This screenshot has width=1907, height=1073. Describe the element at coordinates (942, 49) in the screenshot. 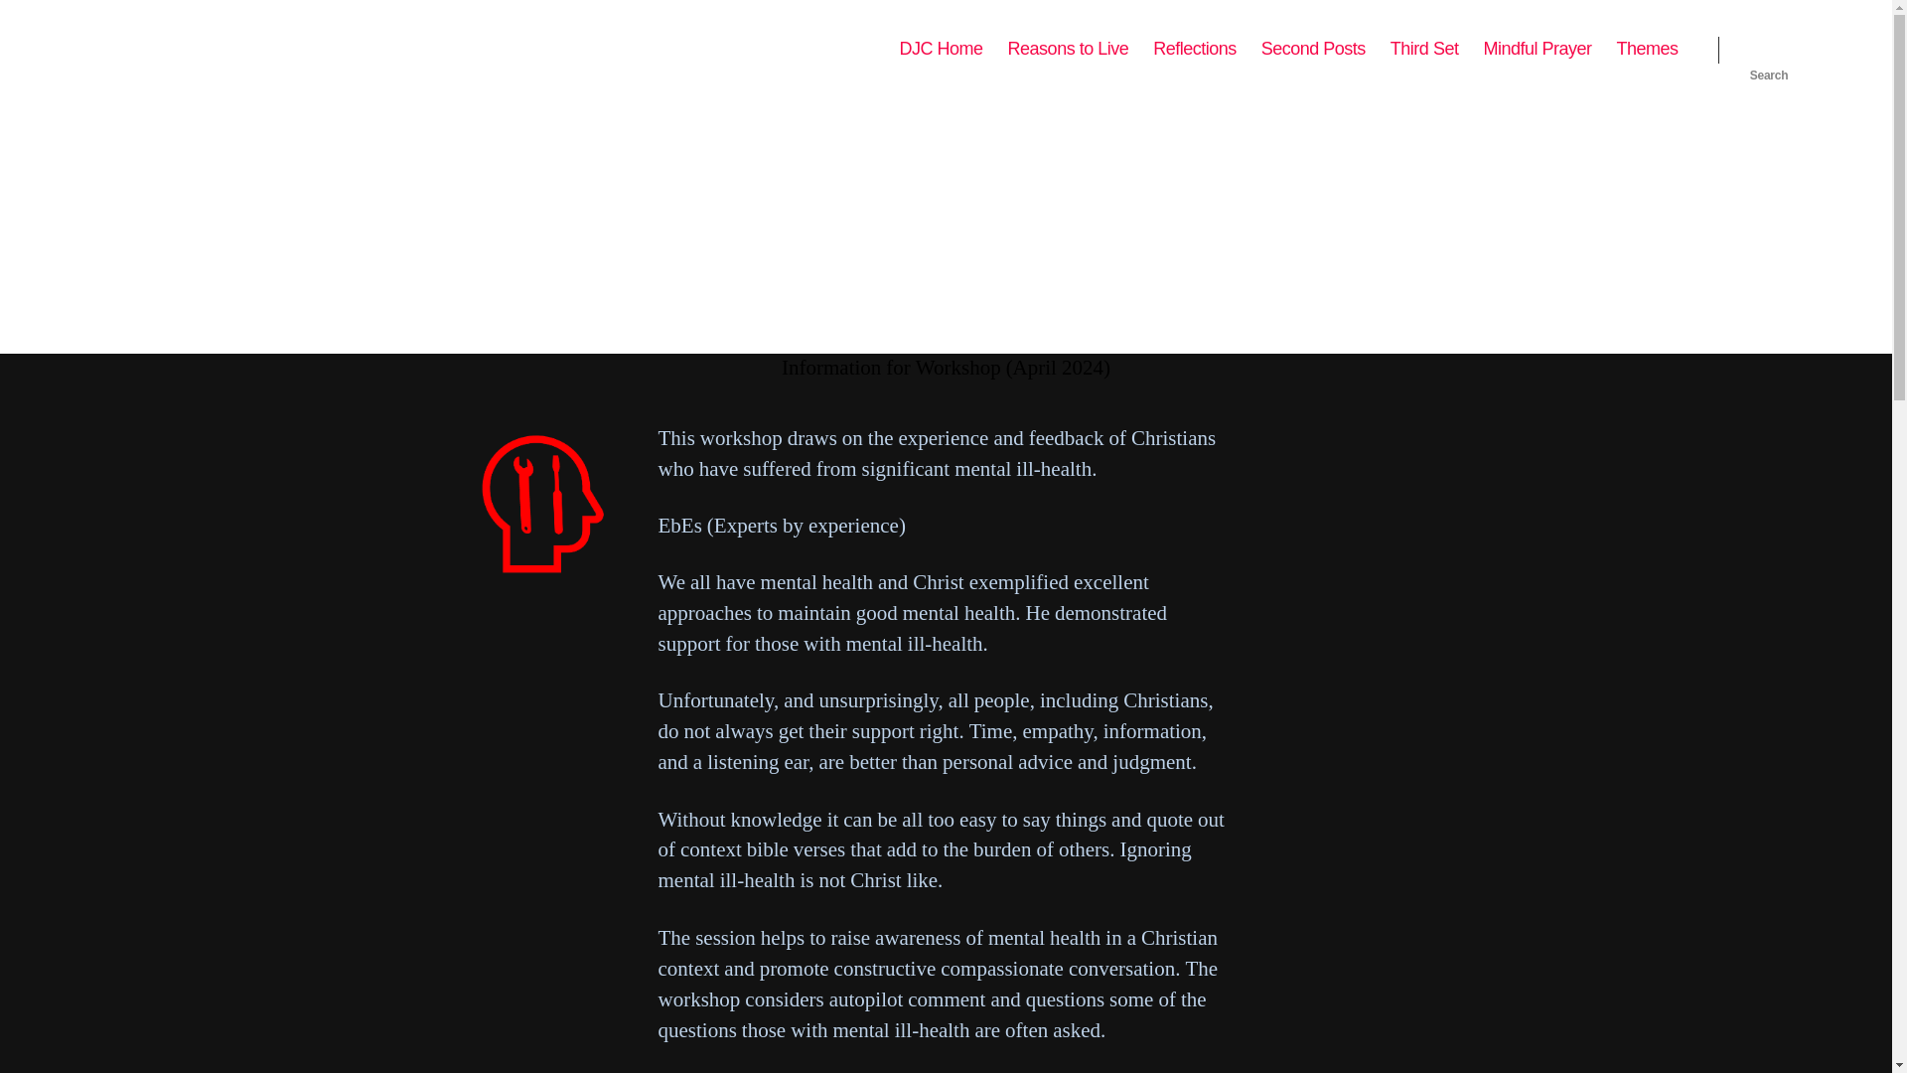

I see `DJC Home` at that location.